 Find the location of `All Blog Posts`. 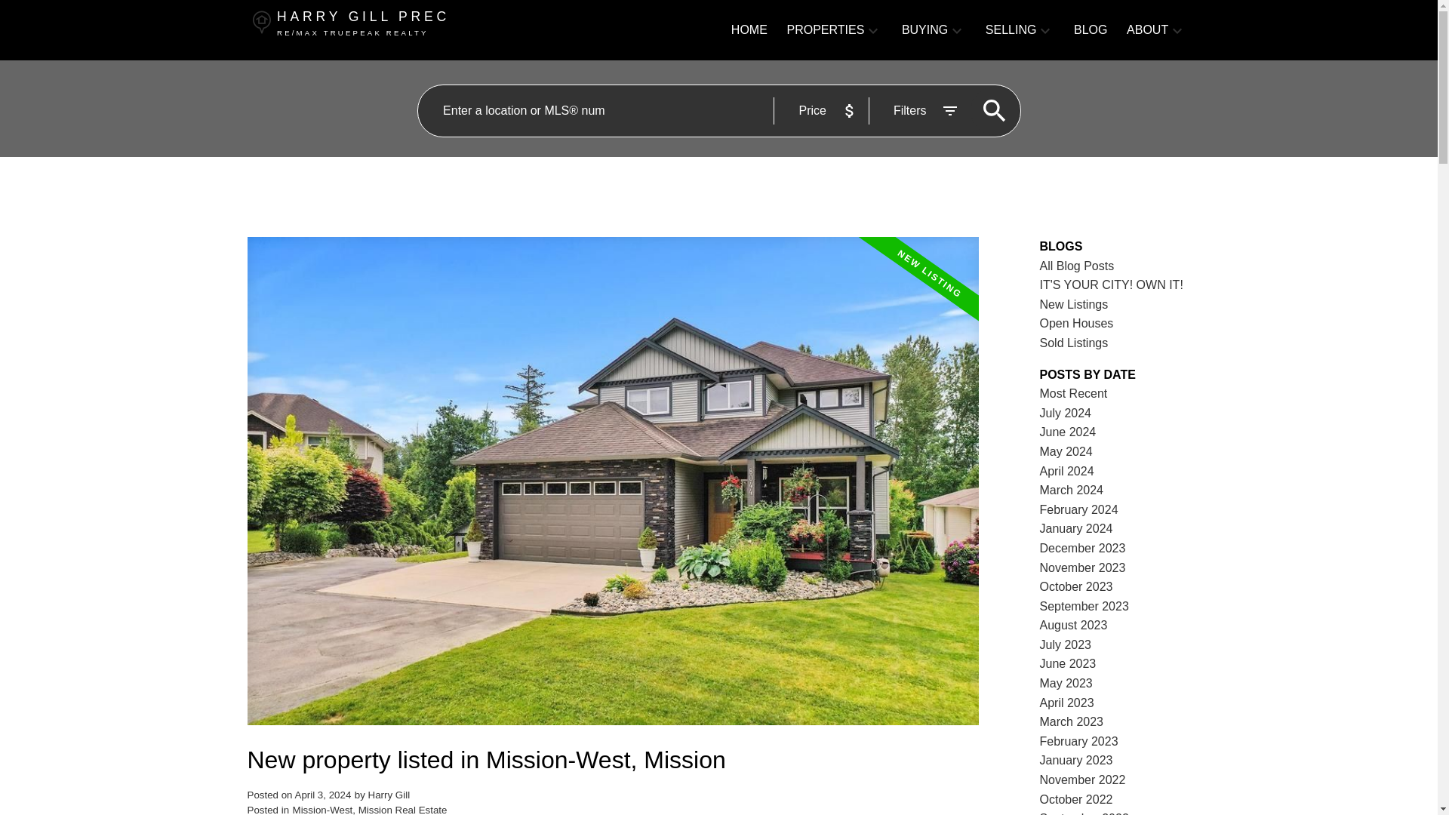

All Blog Posts is located at coordinates (1077, 266).